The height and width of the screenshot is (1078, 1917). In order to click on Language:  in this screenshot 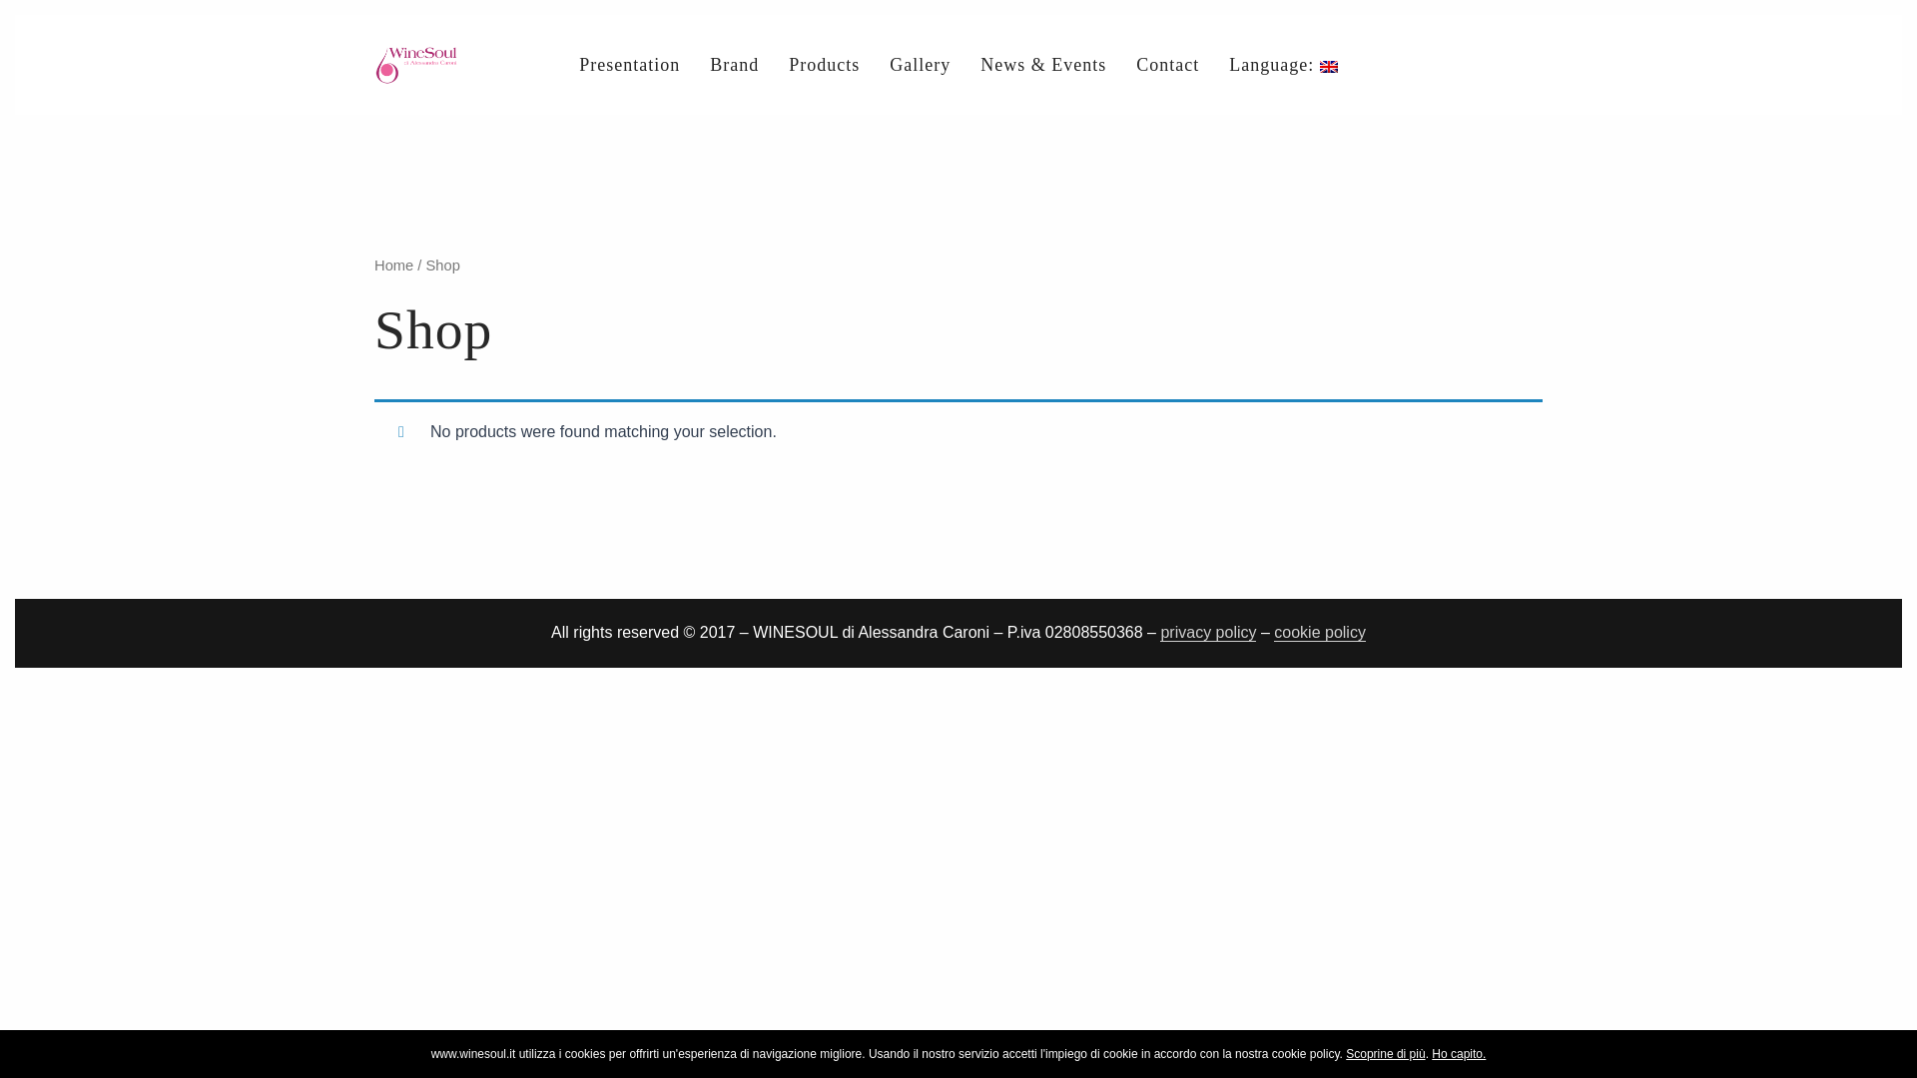, I will do `click(1282, 65)`.